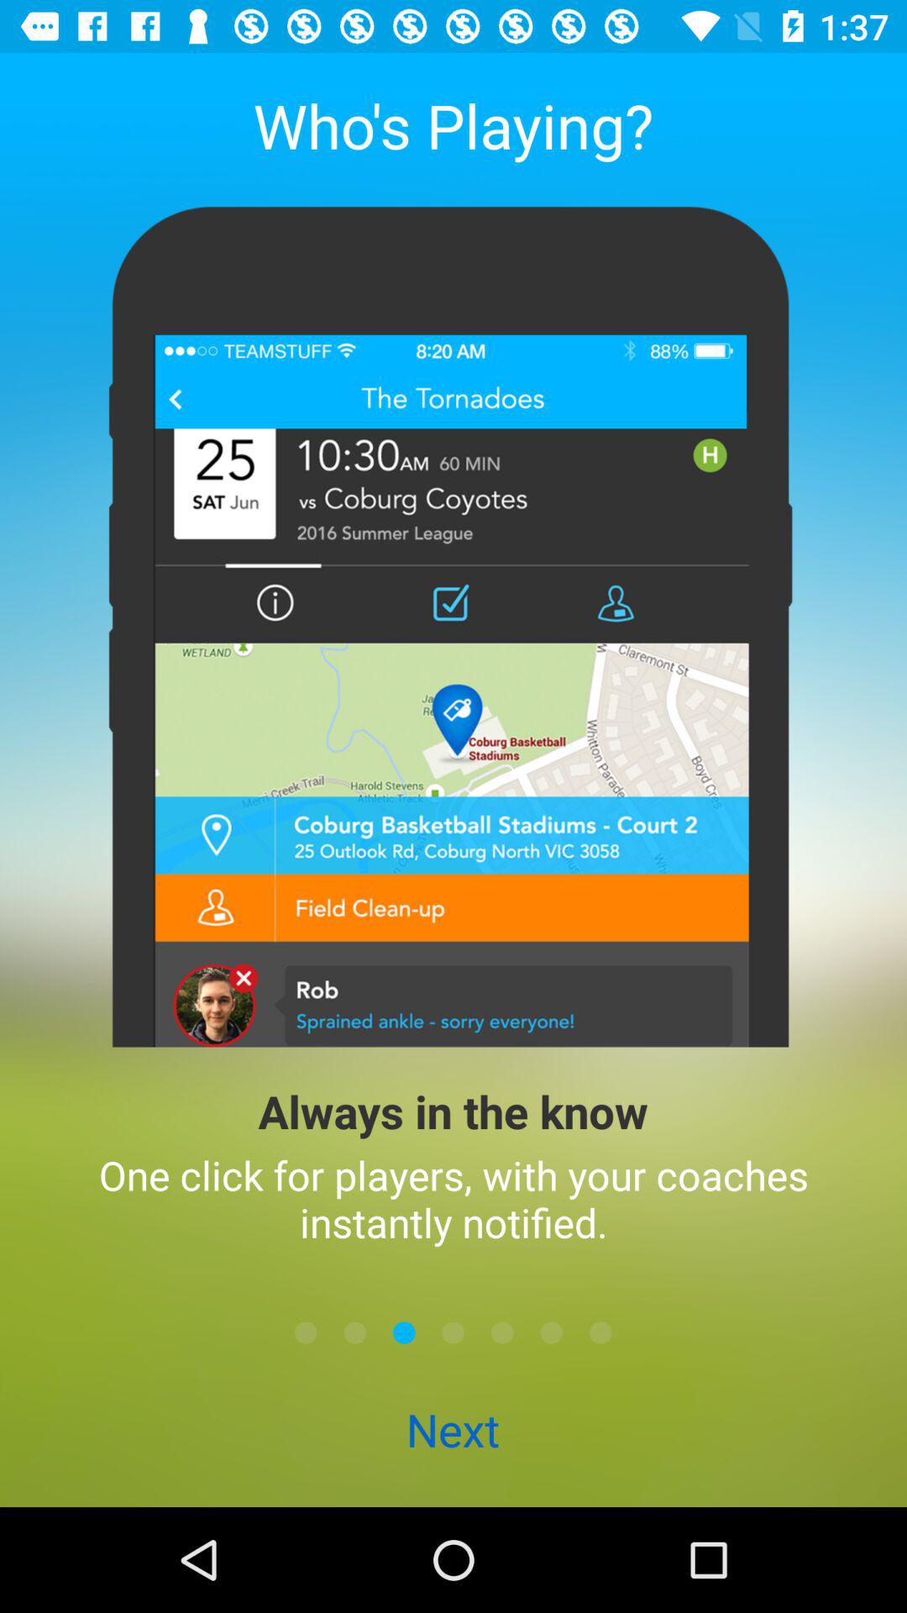 This screenshot has height=1613, width=907. I want to click on next page, so click(354, 1332).